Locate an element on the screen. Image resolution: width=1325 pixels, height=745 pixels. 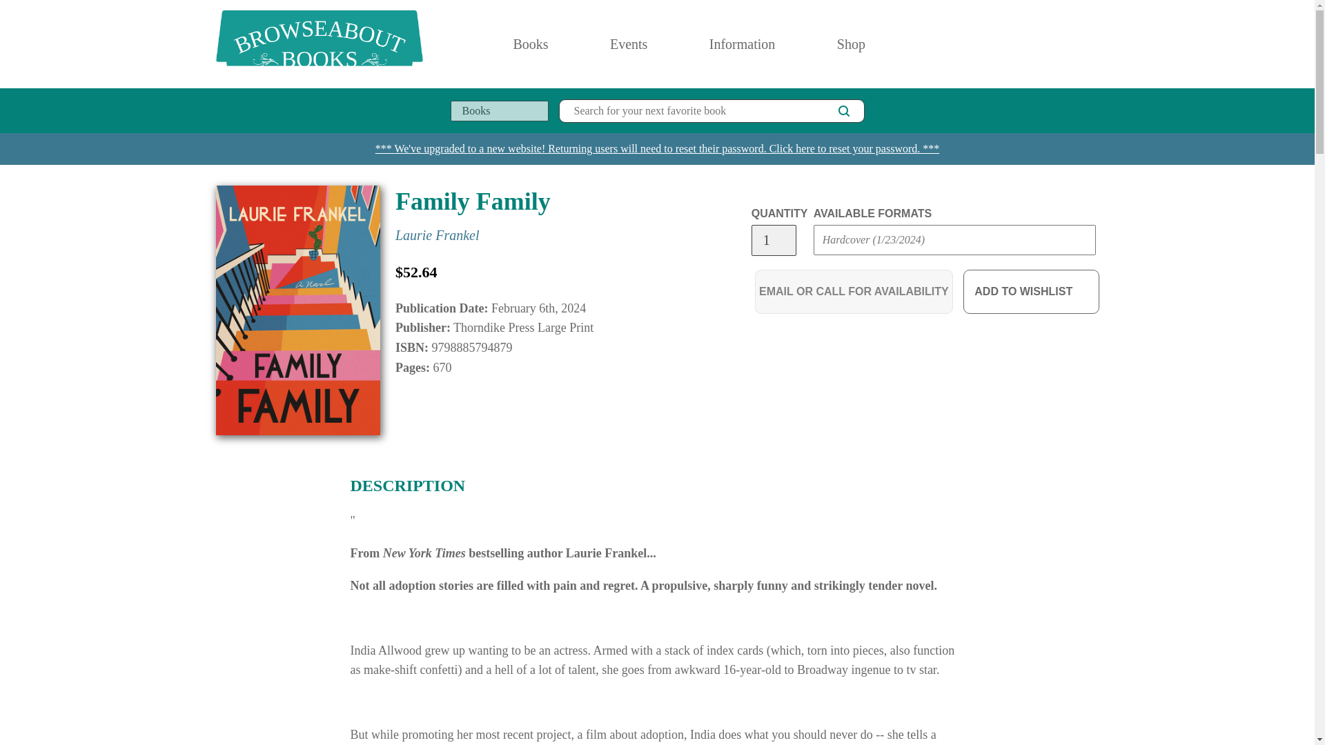
Wishlist is located at coordinates (1063, 44).